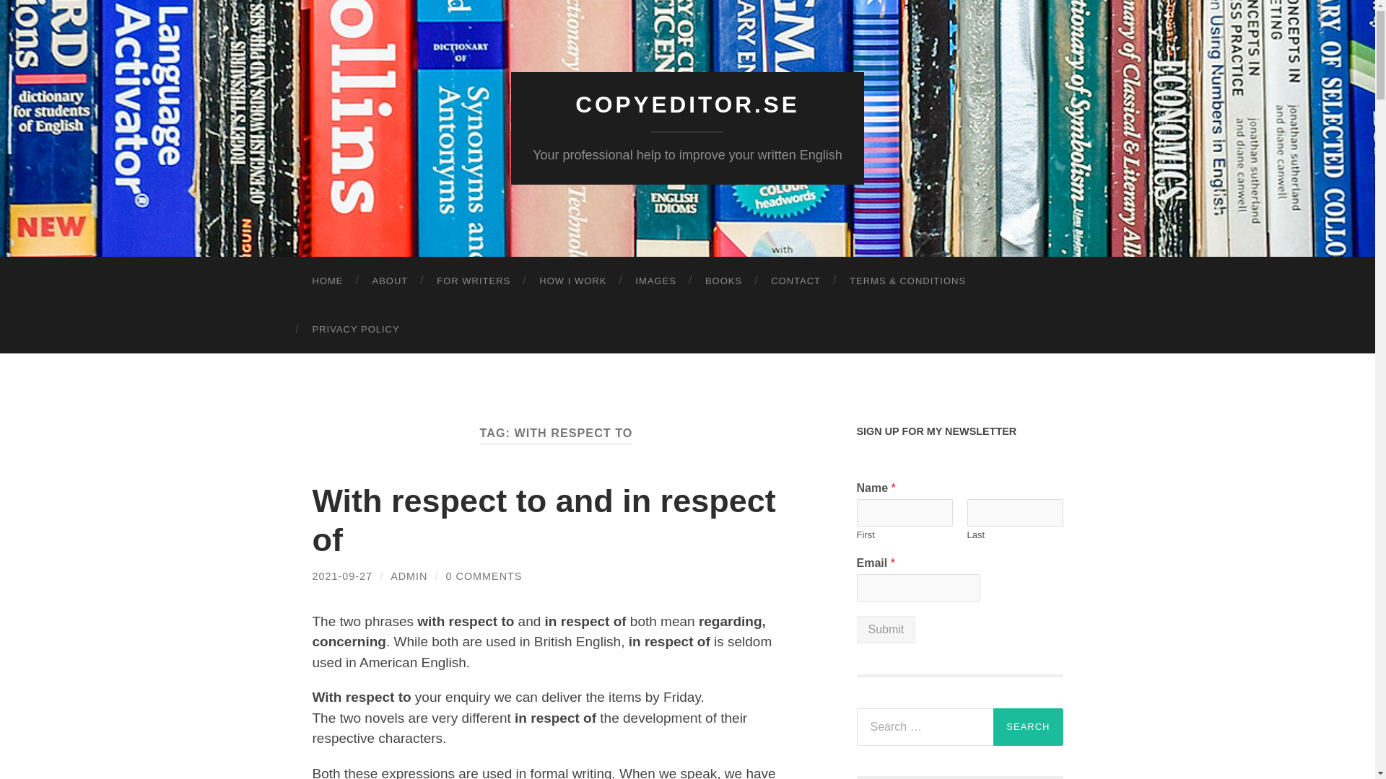 The image size is (1386, 779). I want to click on With respect to and in respect of, so click(543, 520).